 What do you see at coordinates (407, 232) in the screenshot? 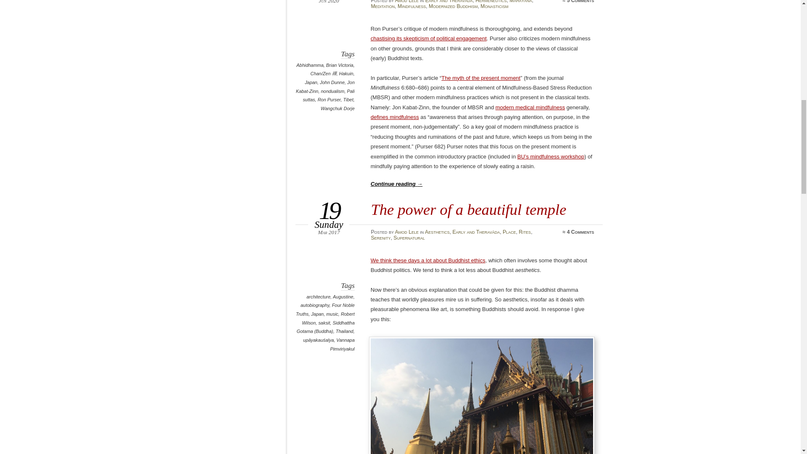
I see `View all posts by Amod Lele` at bounding box center [407, 232].